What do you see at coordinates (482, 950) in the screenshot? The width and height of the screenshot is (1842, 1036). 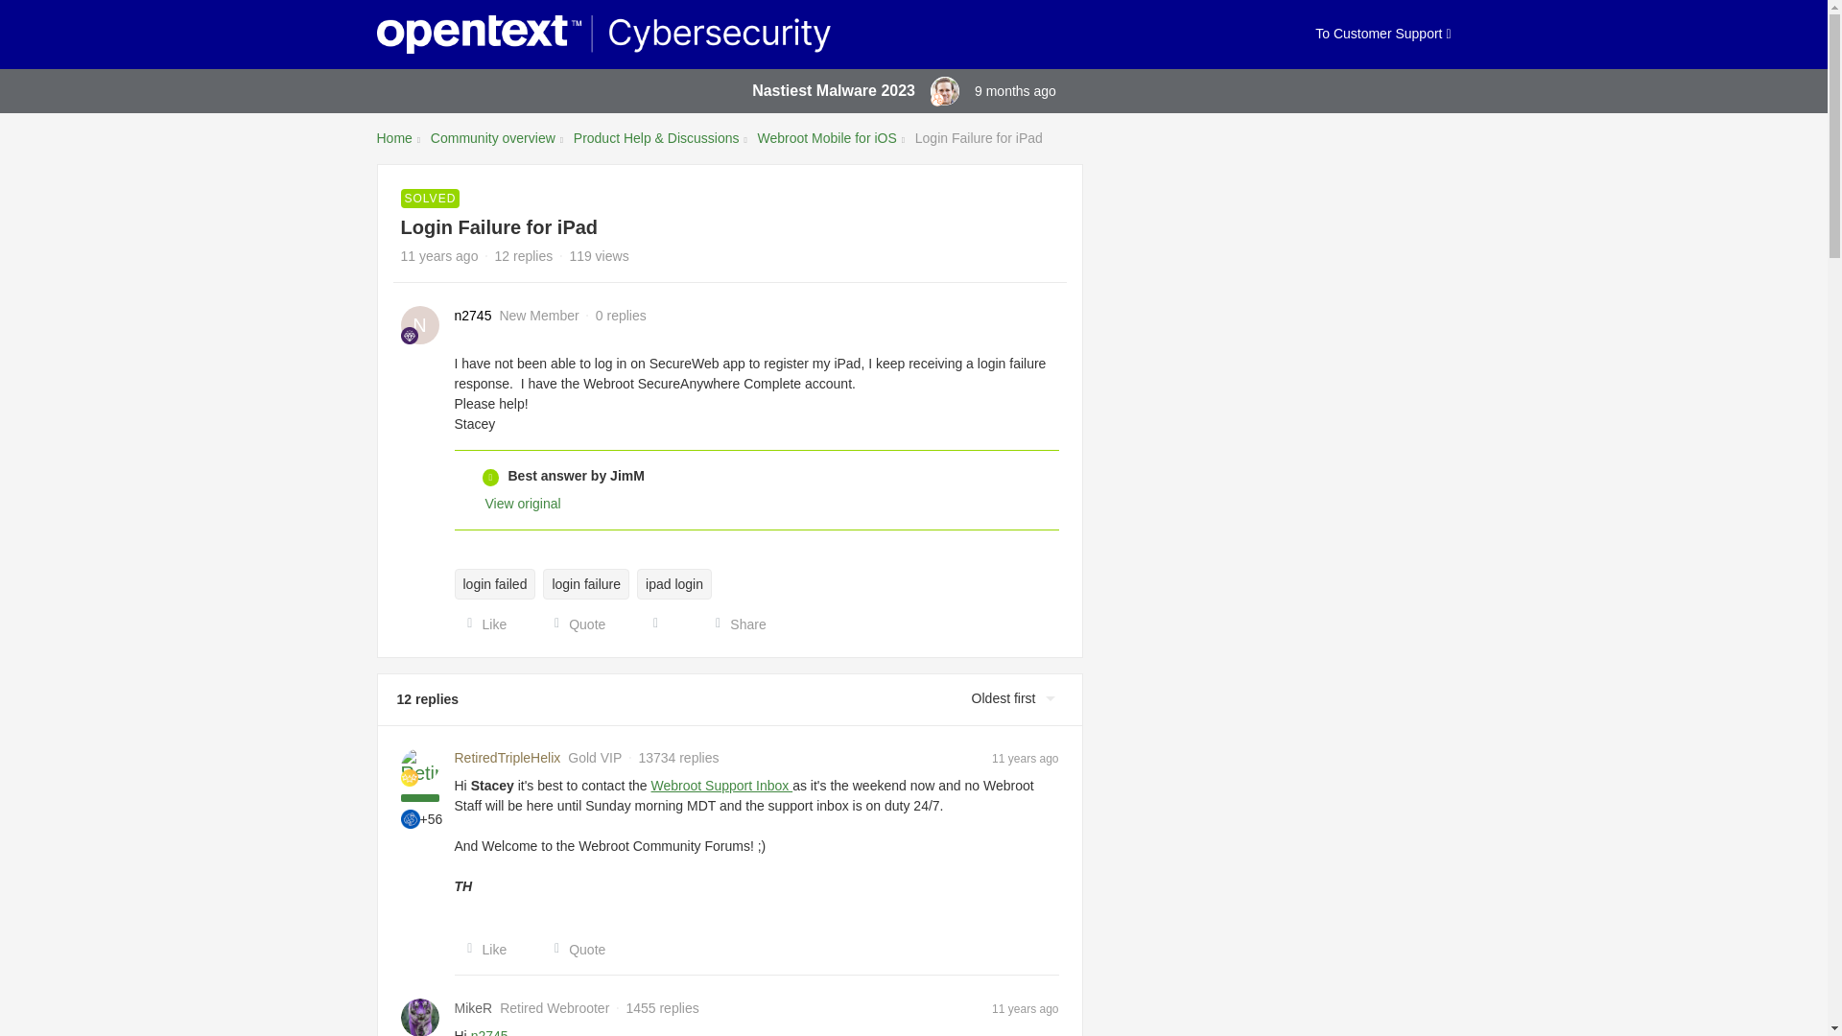 I see `Like` at bounding box center [482, 950].